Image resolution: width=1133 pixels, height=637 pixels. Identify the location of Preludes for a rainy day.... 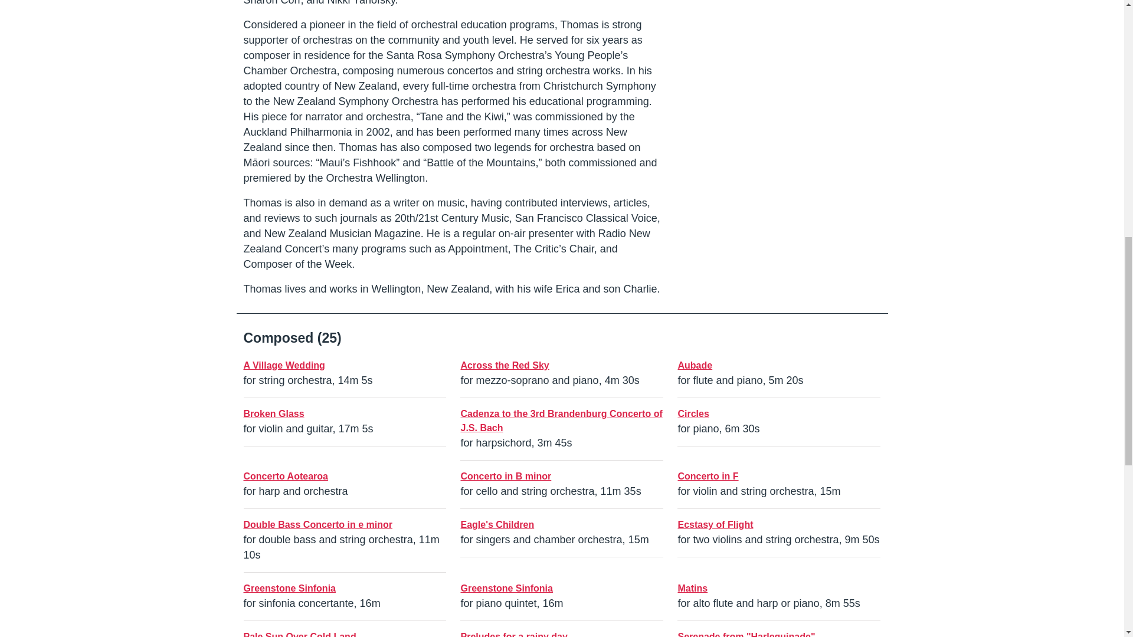
(517, 635).